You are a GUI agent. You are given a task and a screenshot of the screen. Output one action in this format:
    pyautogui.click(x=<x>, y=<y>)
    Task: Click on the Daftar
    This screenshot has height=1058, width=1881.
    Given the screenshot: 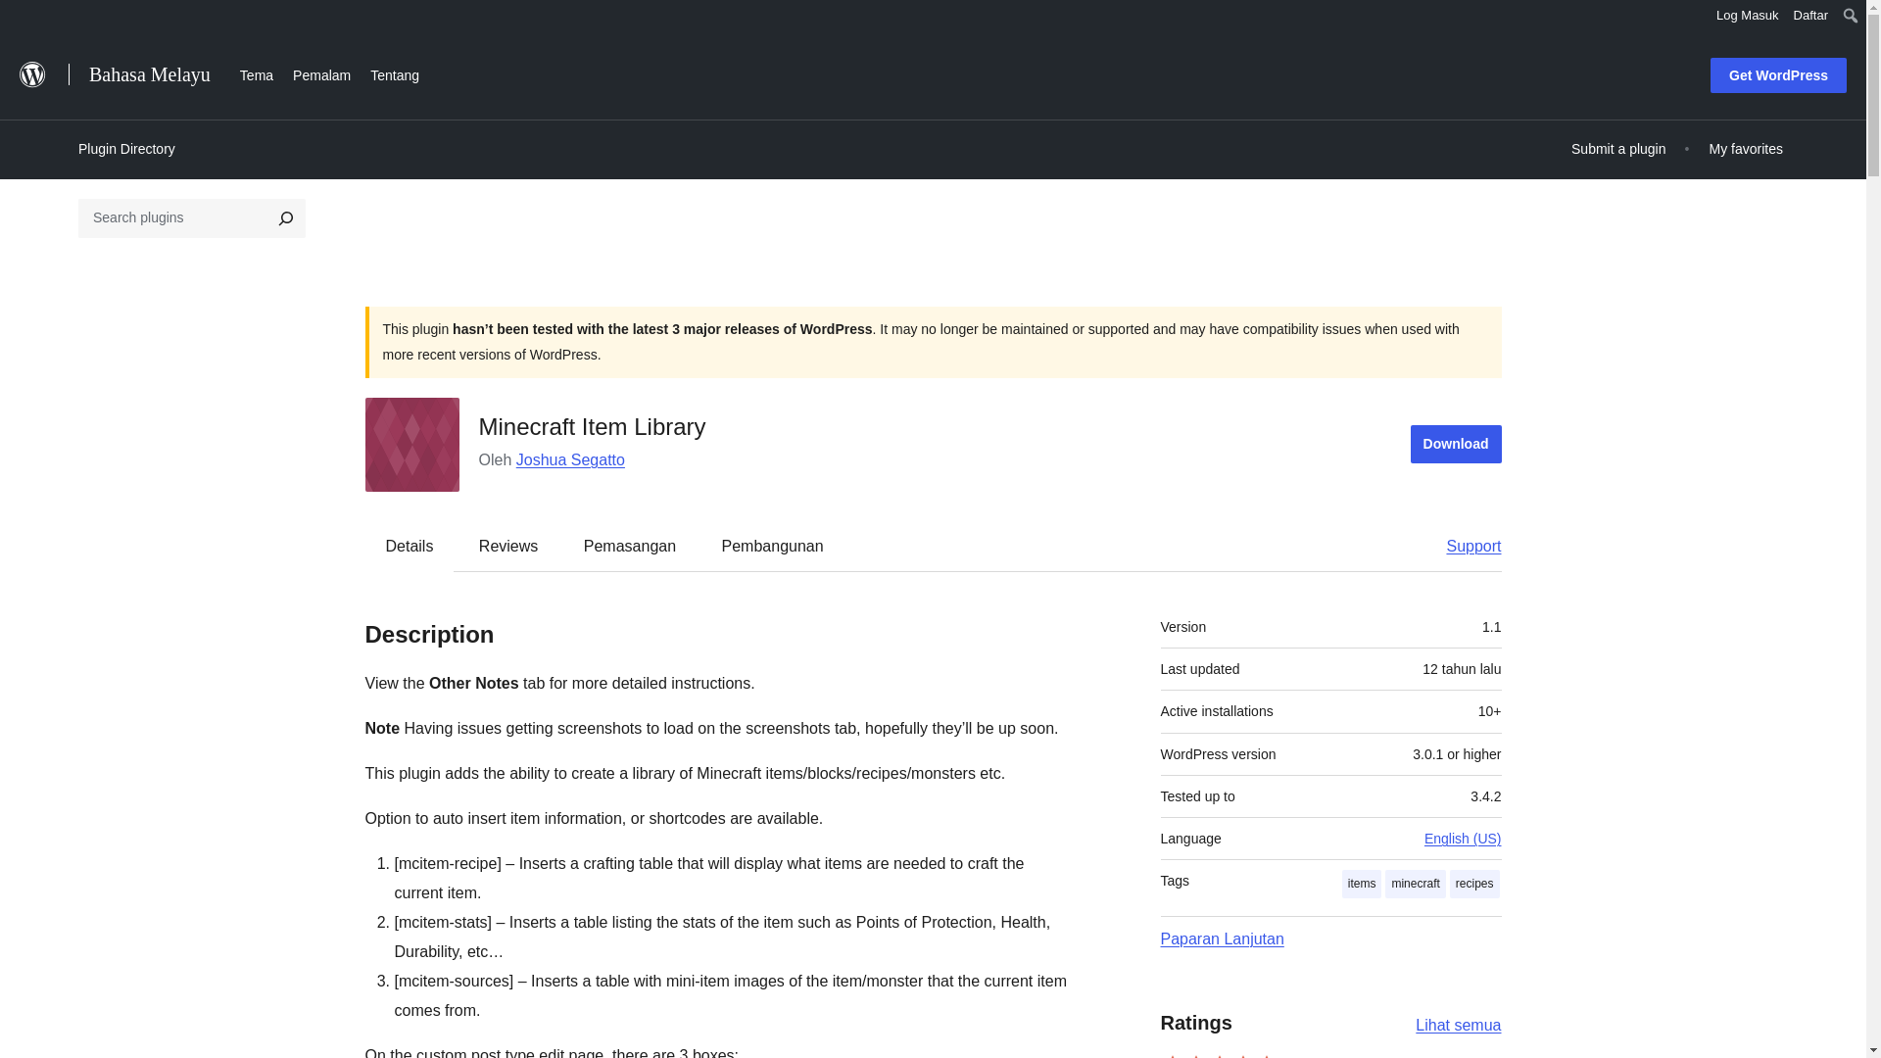 What is the action you would take?
    pyautogui.click(x=1810, y=16)
    